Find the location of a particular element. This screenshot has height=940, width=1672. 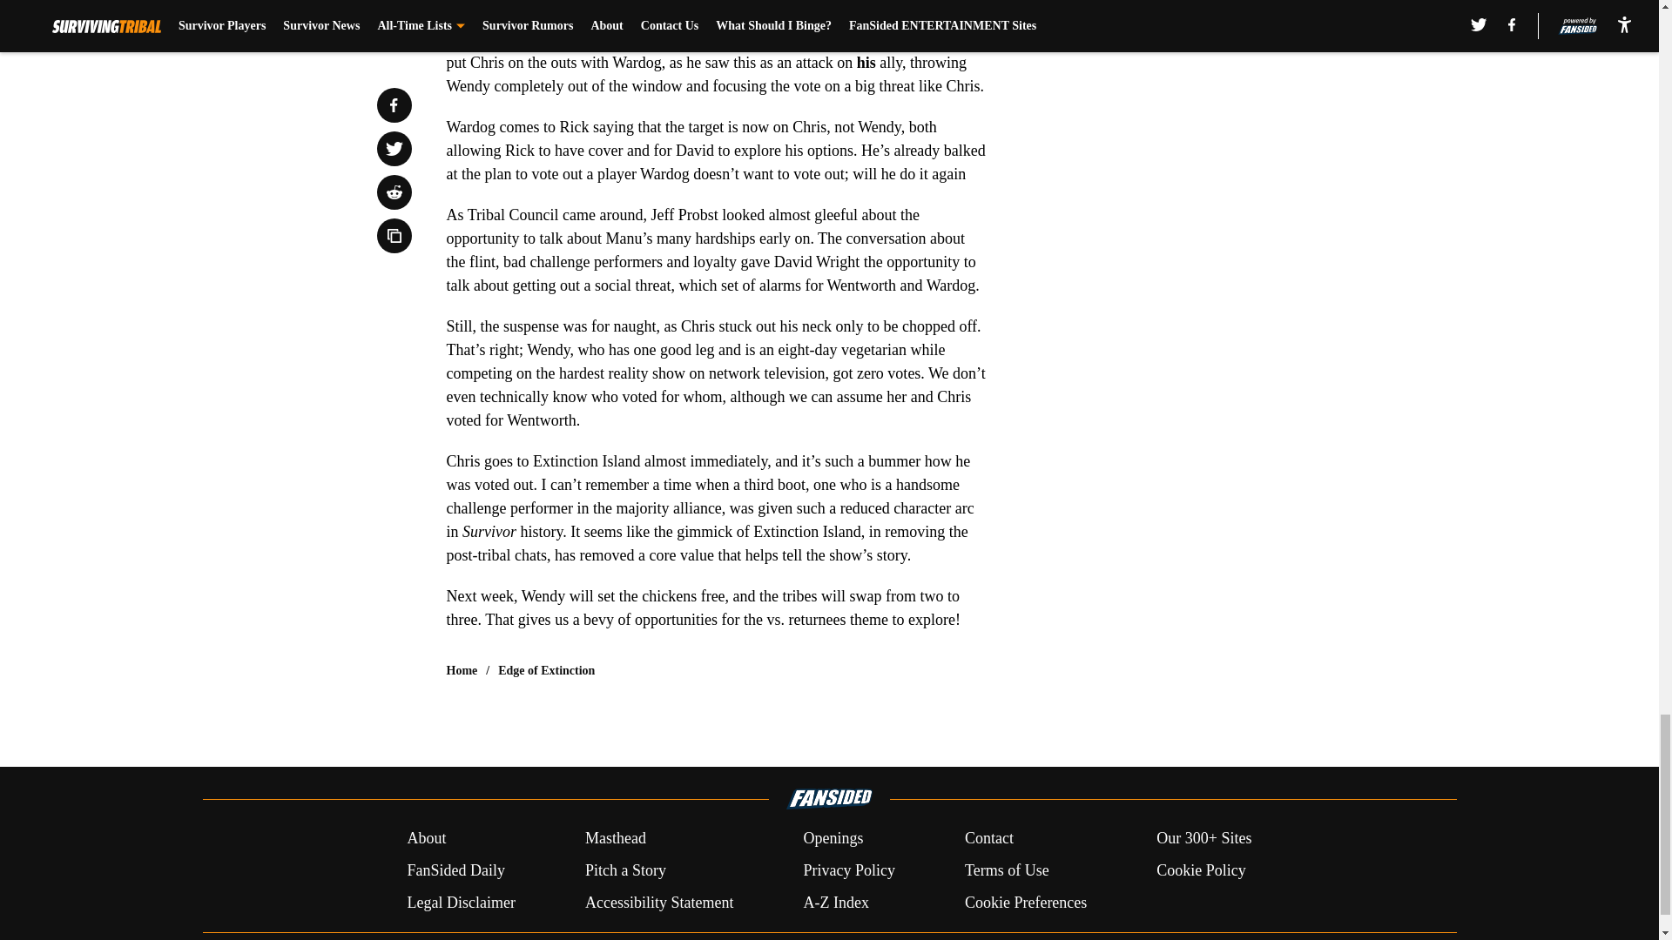

Contact is located at coordinates (988, 839).